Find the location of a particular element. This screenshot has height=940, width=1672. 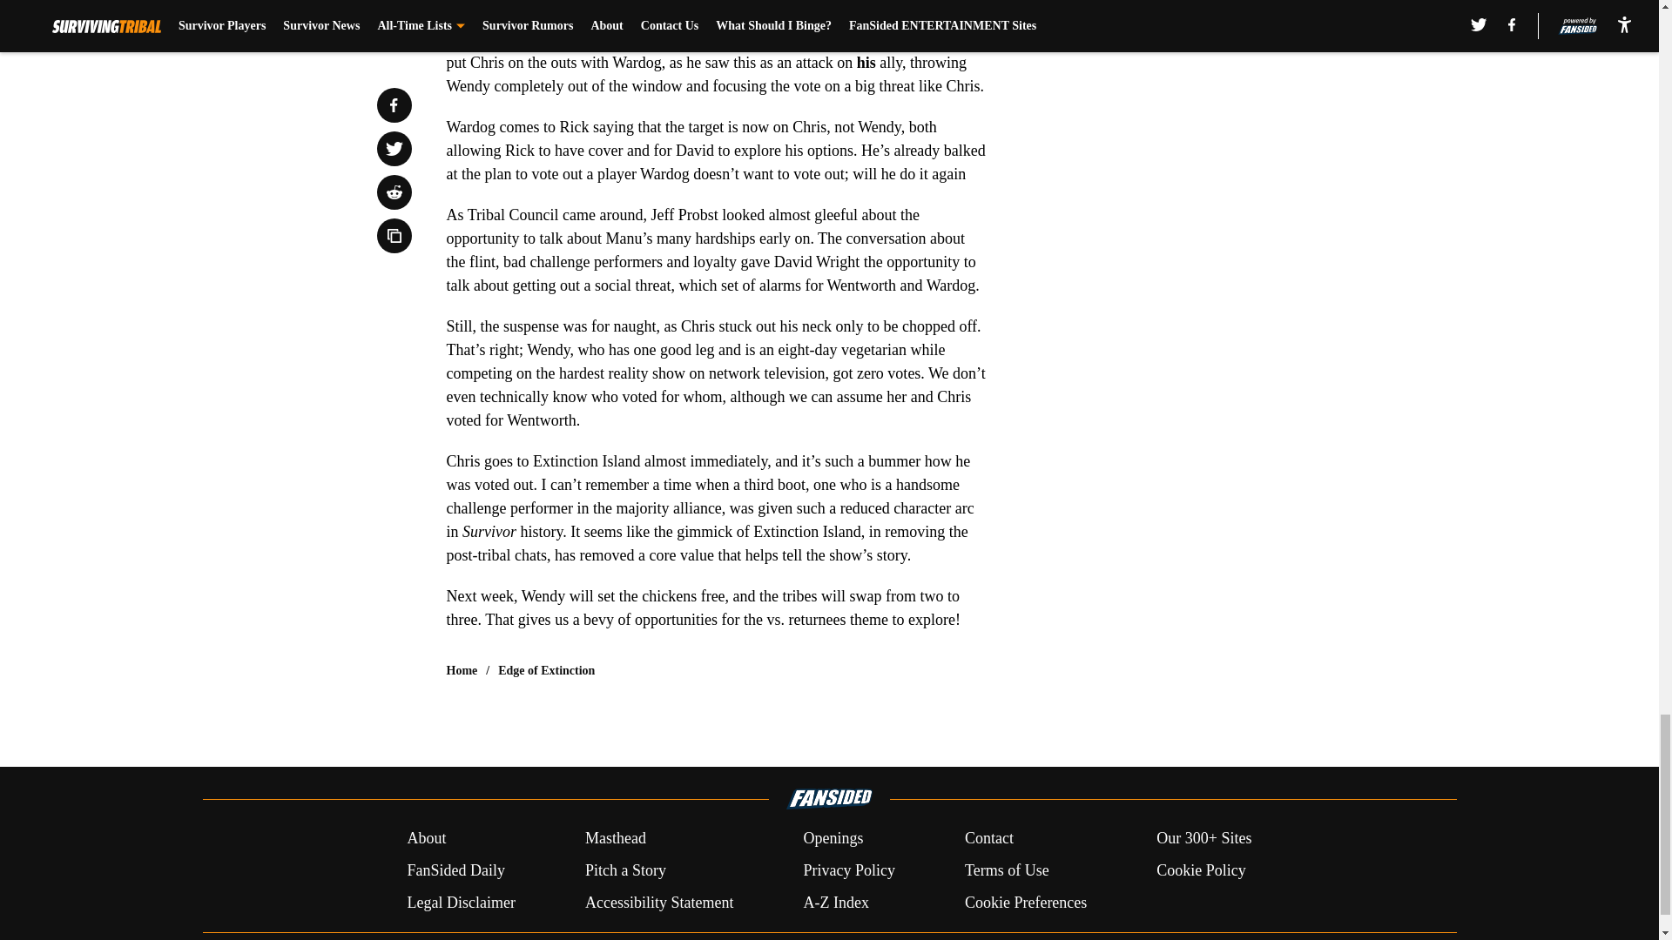

Contact is located at coordinates (988, 839).